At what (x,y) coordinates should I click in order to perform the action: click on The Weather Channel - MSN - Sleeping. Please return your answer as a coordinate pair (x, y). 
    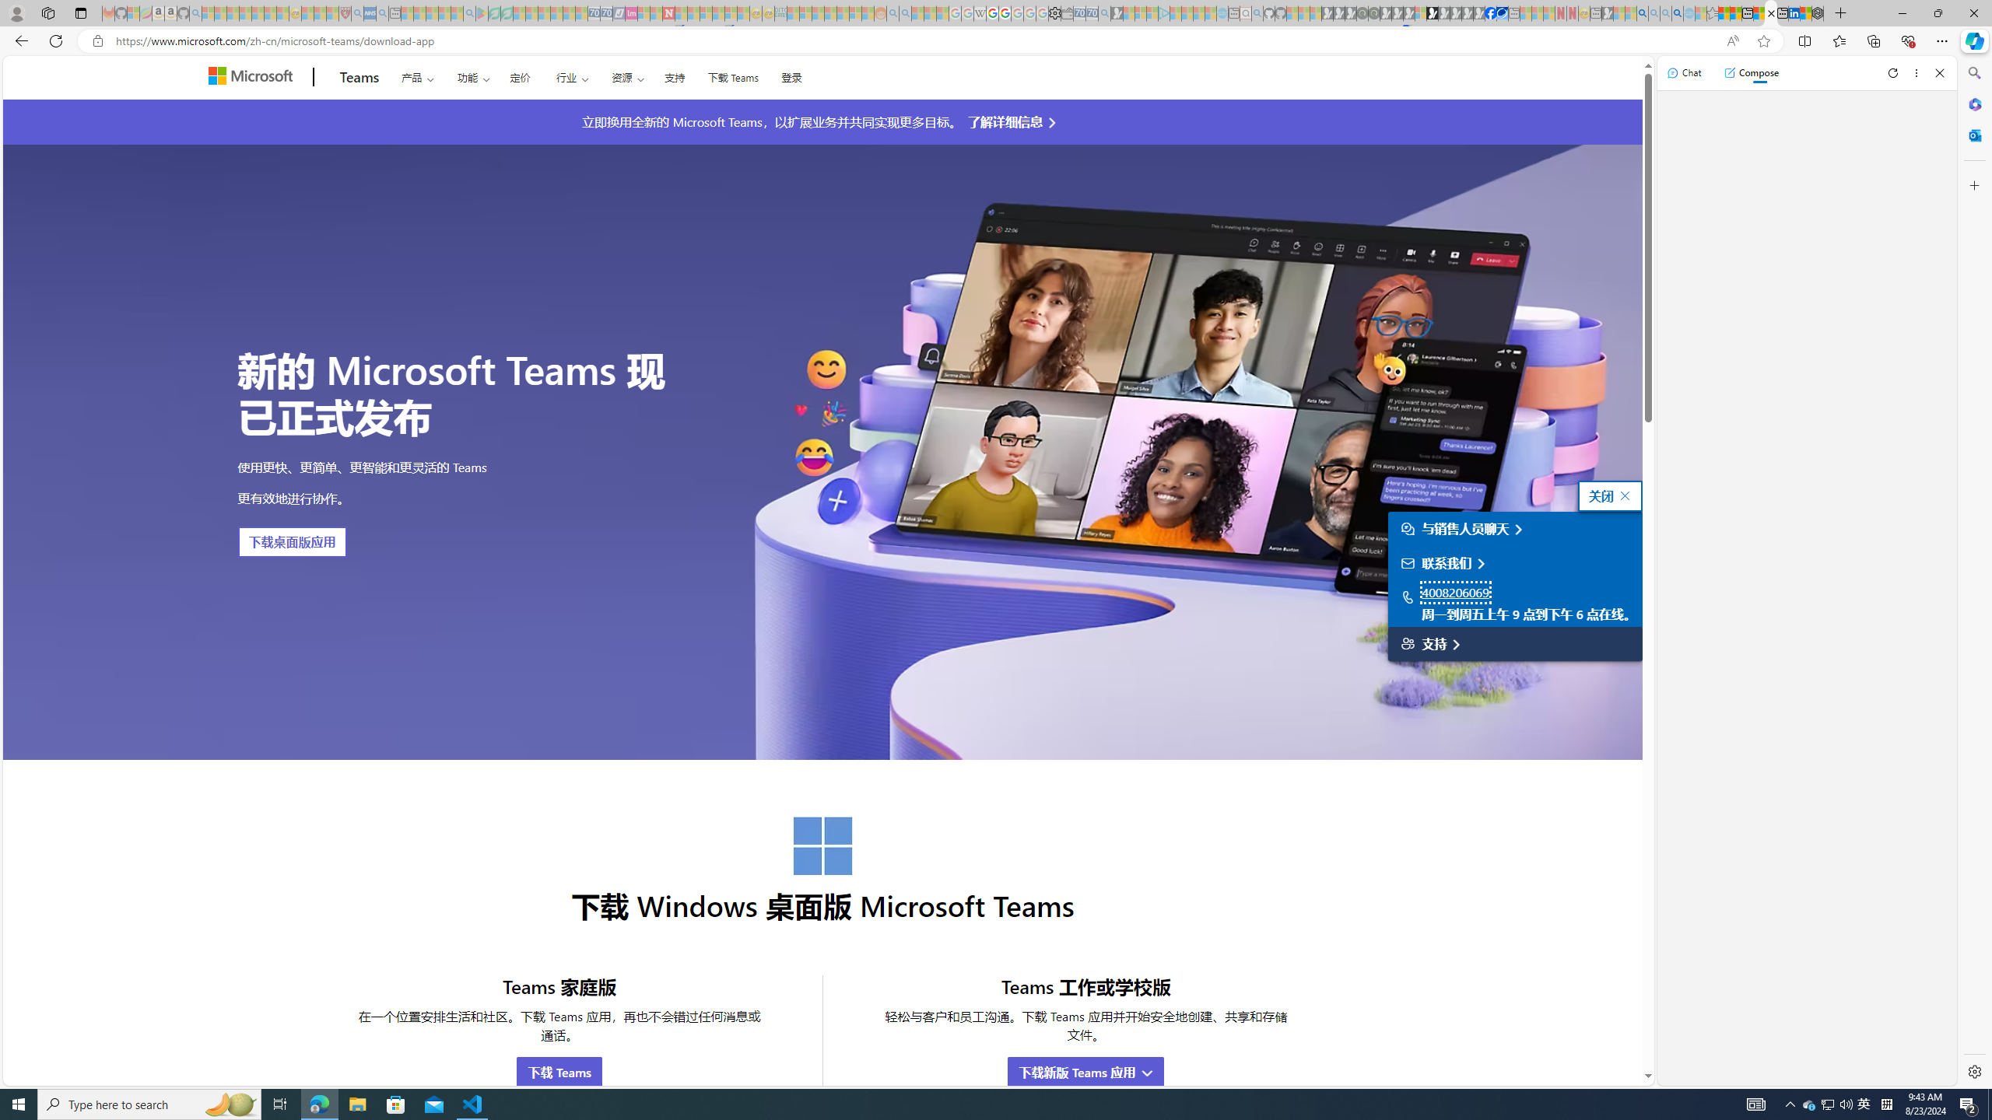
    Looking at the image, I should click on (233, 13).